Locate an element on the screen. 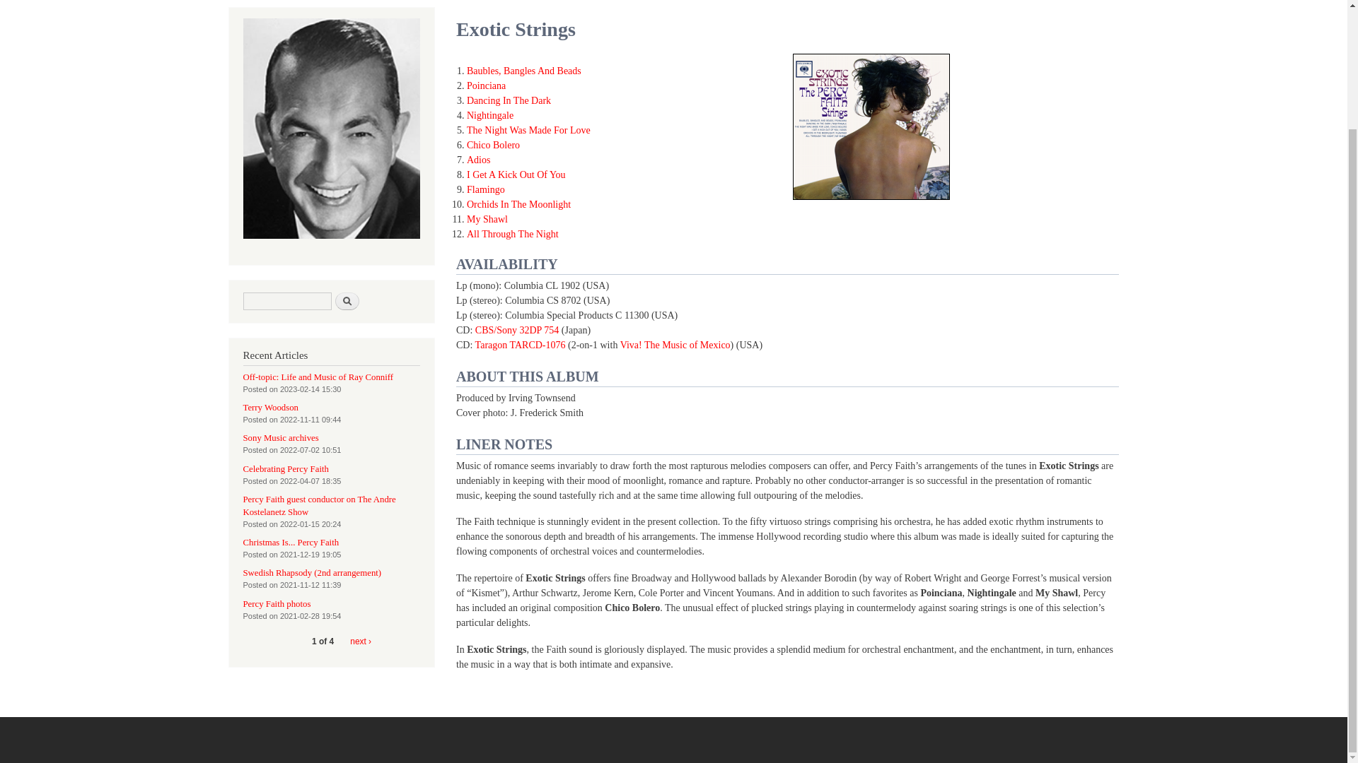  Baubles, Bangles And Beads is located at coordinates (523, 71).